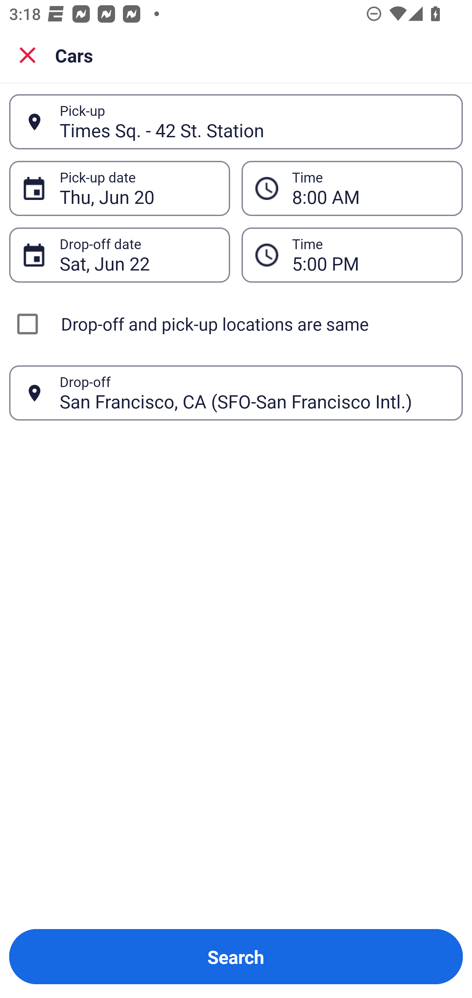  I want to click on Thu, Jun 20 Pick-up date, so click(119, 188).